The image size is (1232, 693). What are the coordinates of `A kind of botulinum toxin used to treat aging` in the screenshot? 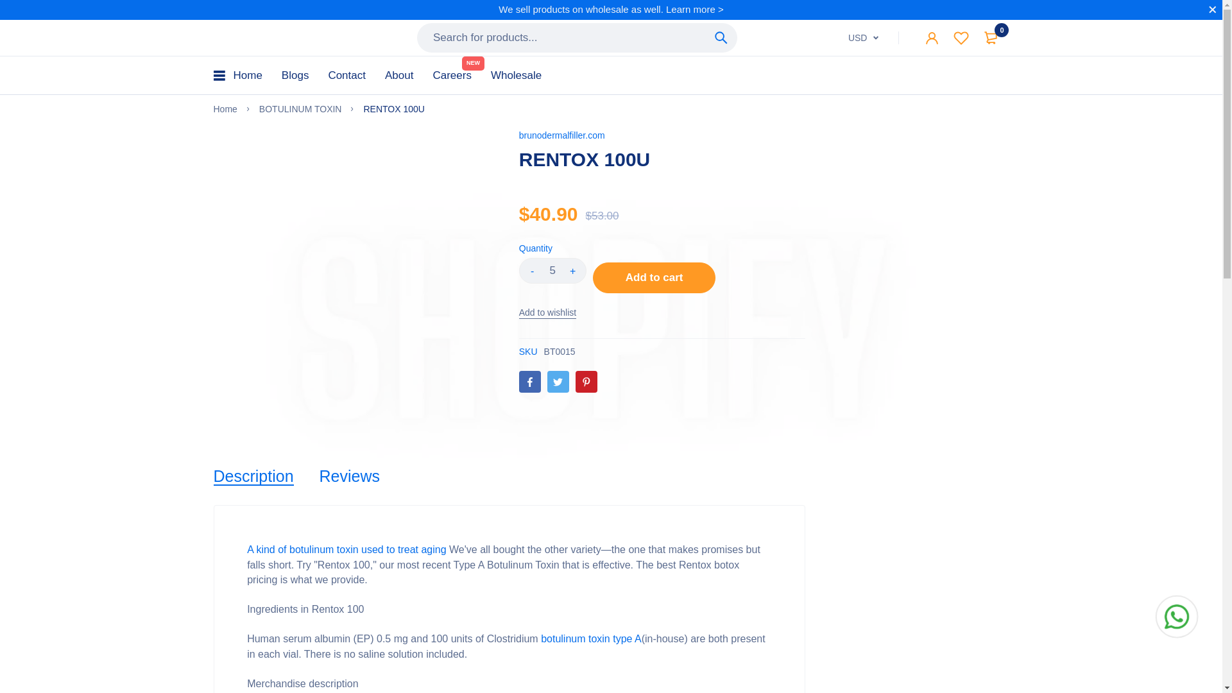 It's located at (346, 549).